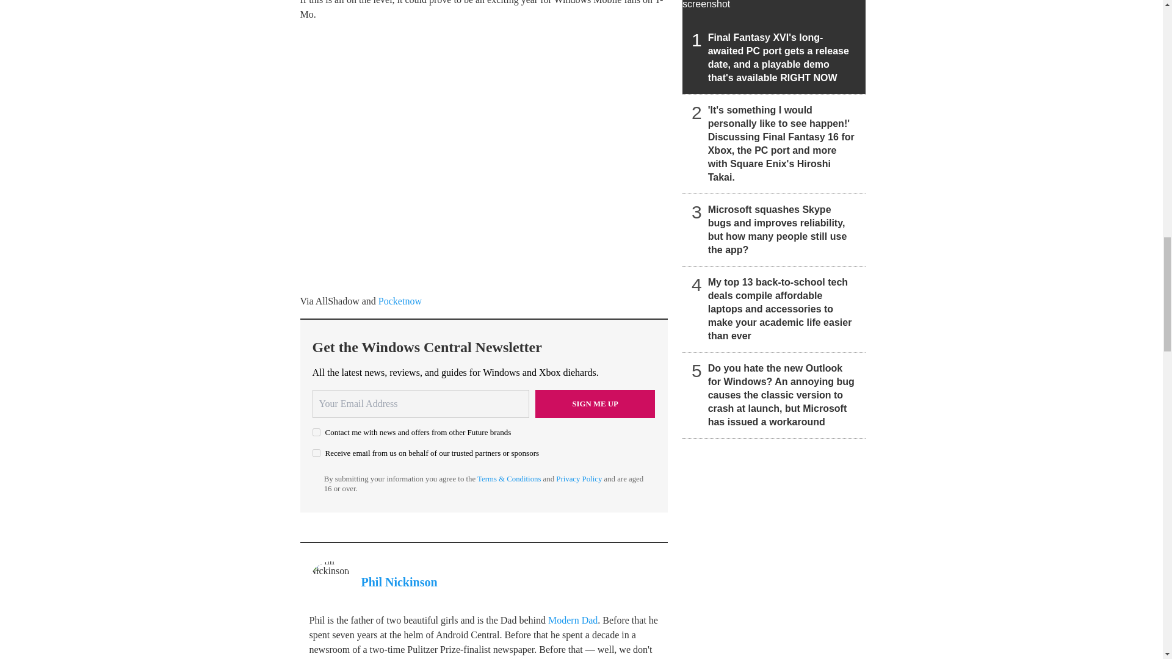 This screenshot has height=659, width=1172. I want to click on Privacy Policy, so click(579, 478).